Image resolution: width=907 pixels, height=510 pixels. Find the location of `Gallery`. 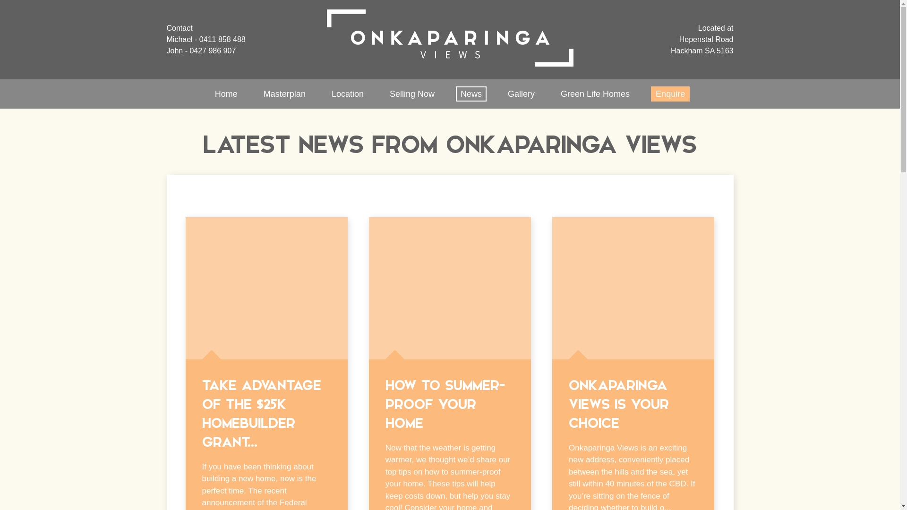

Gallery is located at coordinates (522, 94).